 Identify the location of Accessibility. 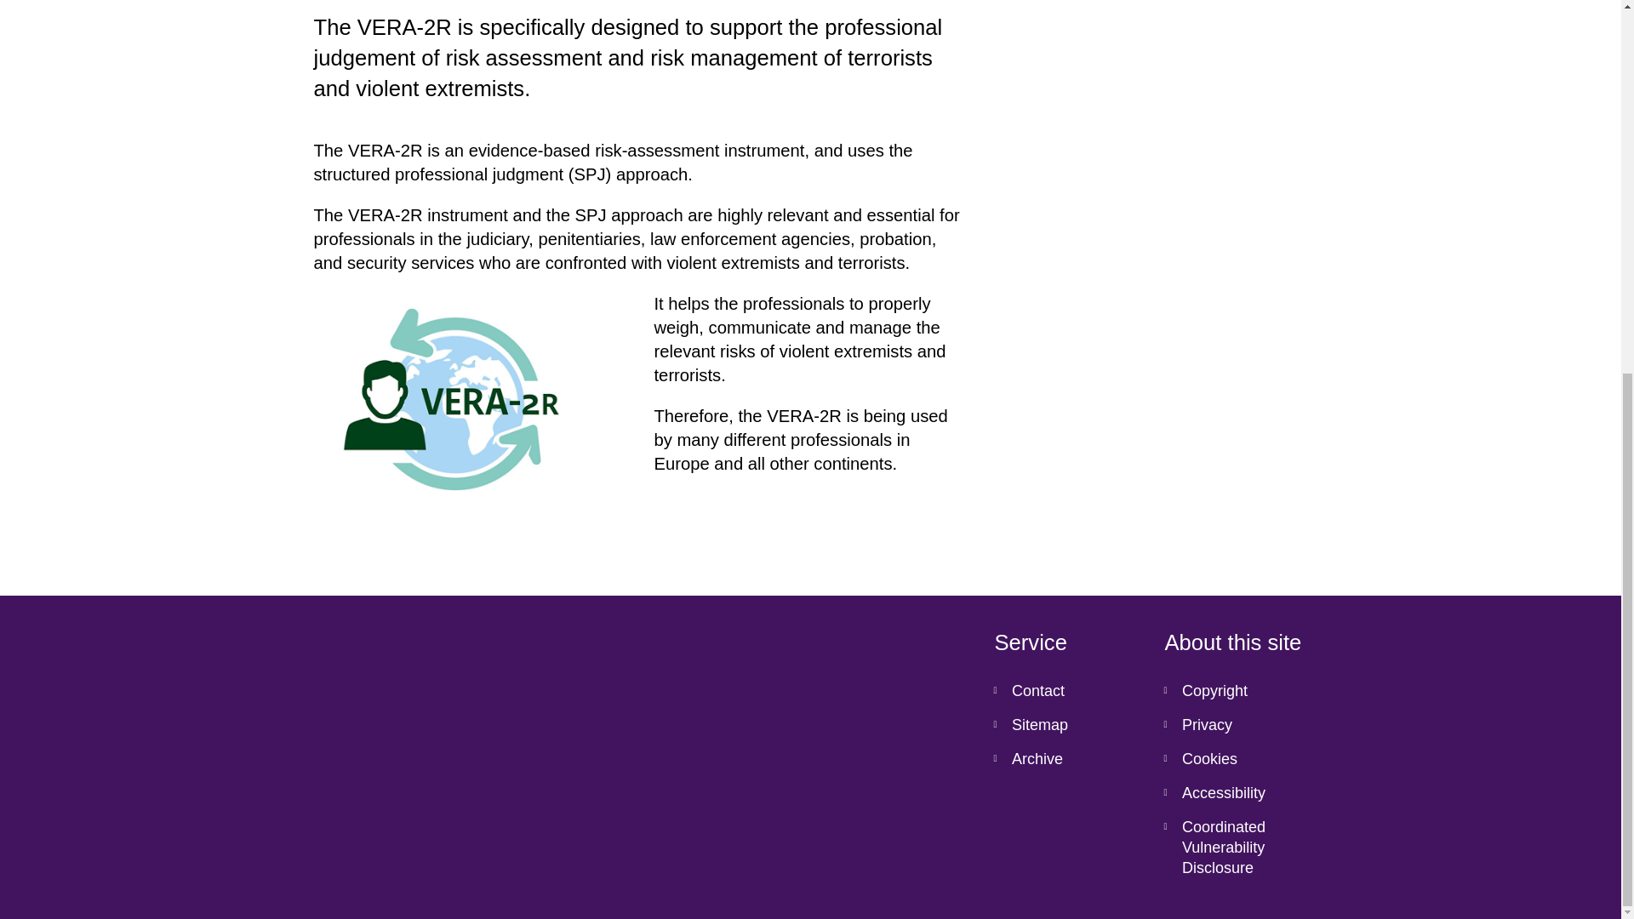
(1236, 792).